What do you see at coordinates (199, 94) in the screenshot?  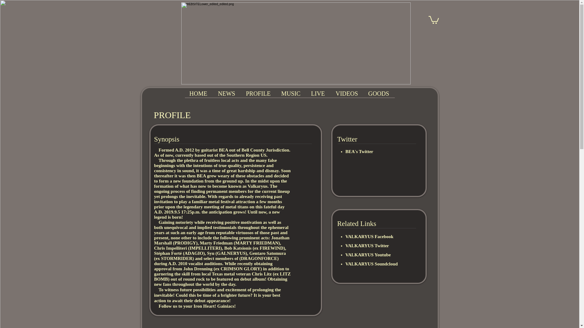 I see `HOME` at bounding box center [199, 94].